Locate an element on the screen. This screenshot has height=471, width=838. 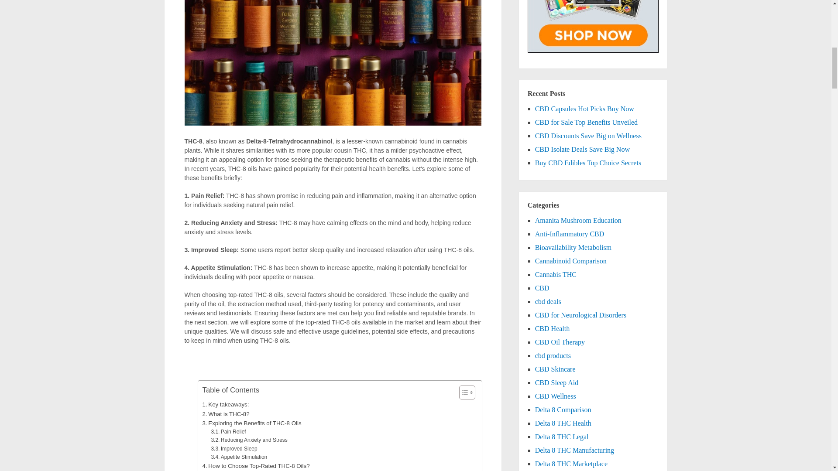
Key takeaways: is located at coordinates (226, 404).